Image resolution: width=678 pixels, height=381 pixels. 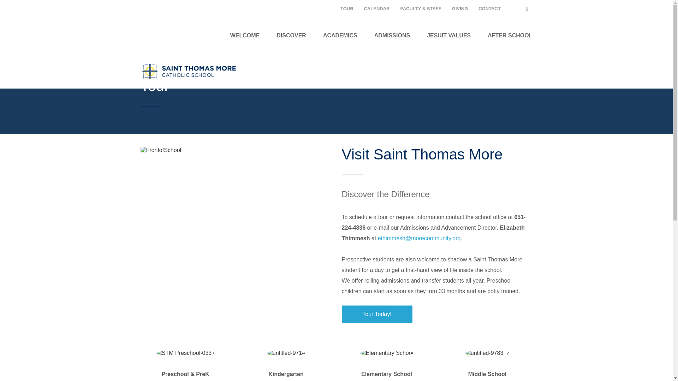 I want to click on untitled-9714, so click(x=286, y=353).